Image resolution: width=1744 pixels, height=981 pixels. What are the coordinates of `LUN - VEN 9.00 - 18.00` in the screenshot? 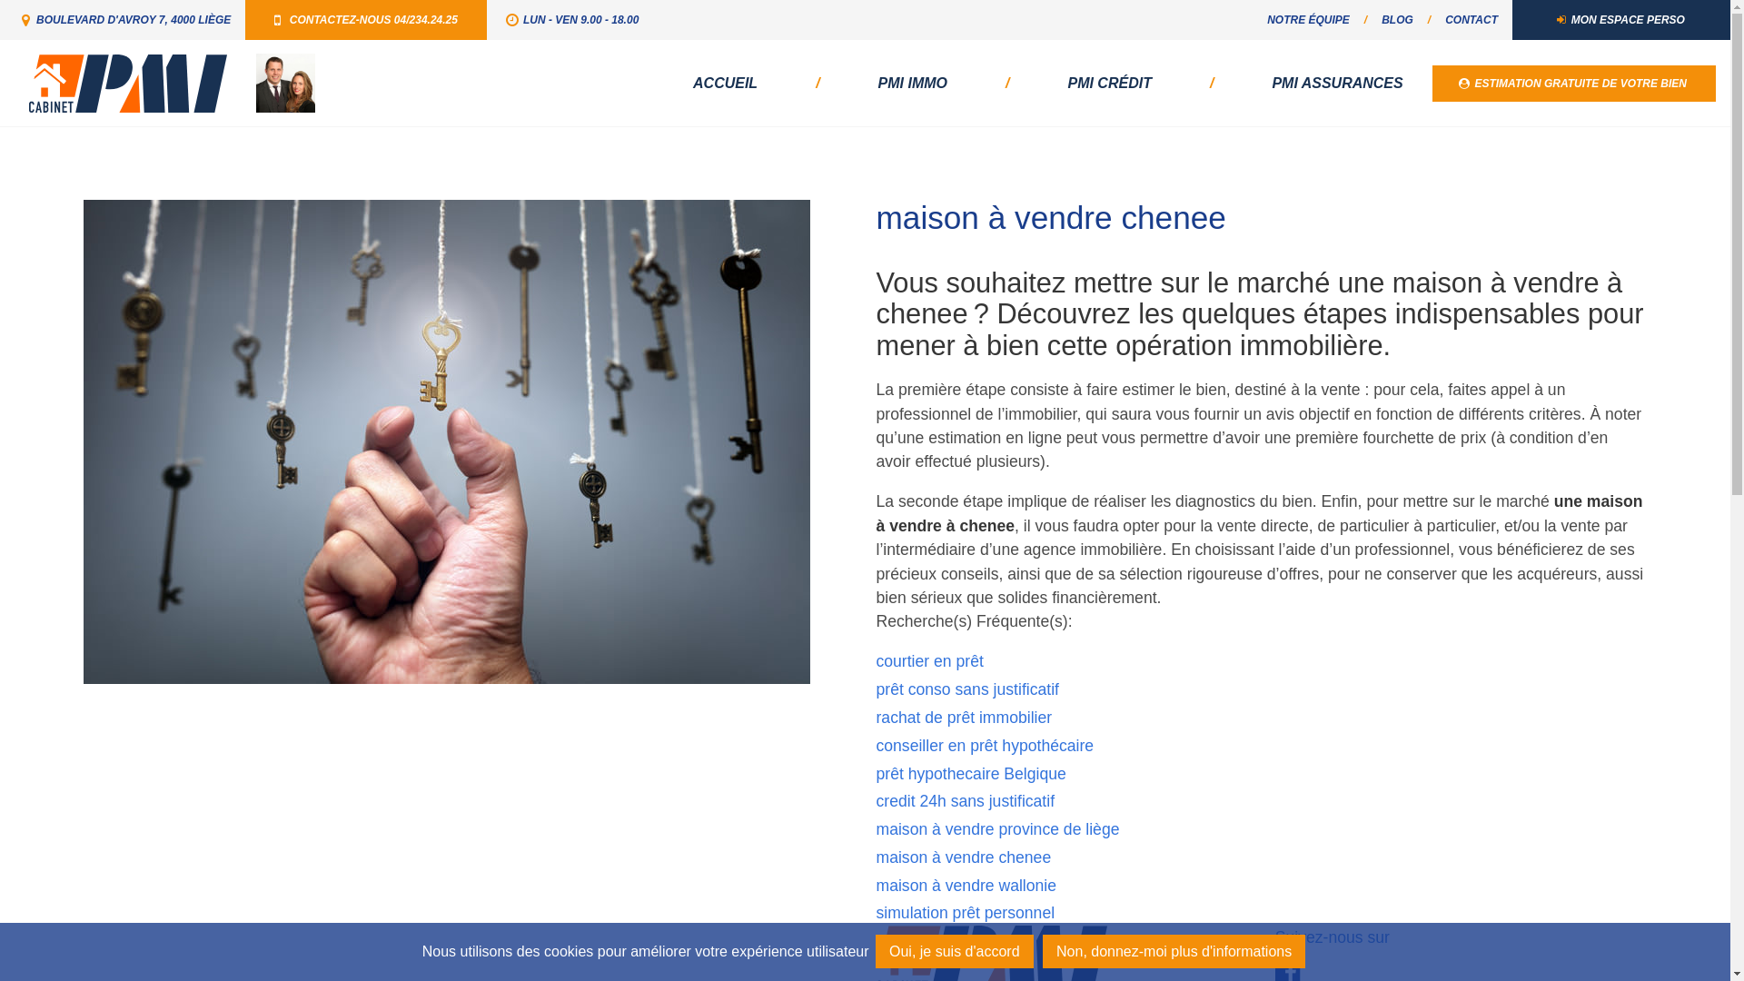 It's located at (570, 20).